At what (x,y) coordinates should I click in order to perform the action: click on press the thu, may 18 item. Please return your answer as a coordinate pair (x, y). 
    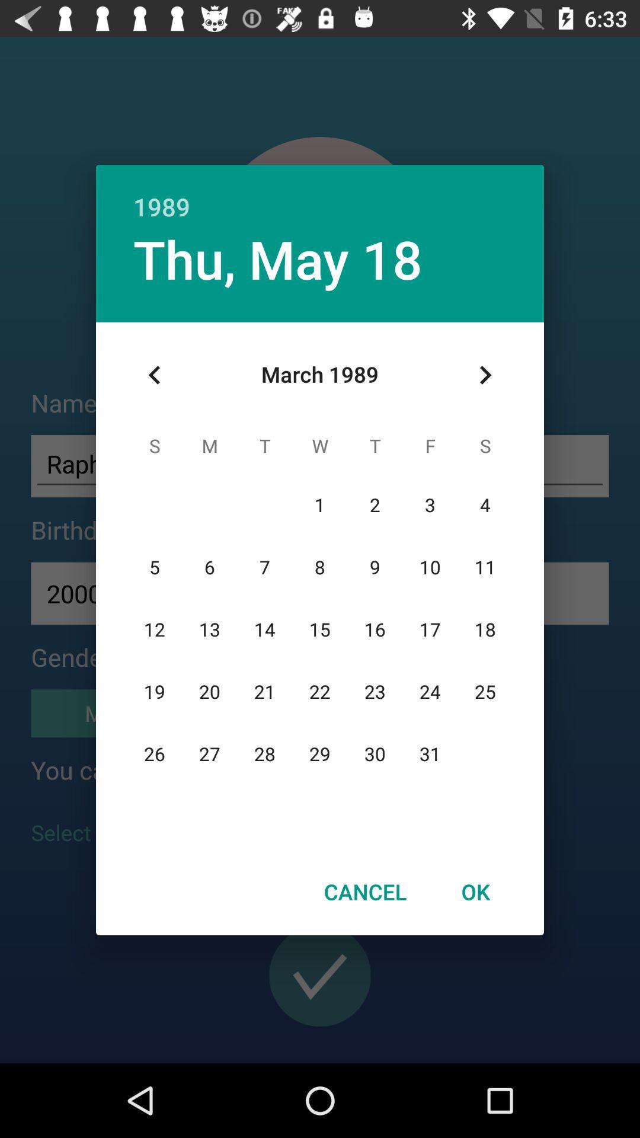
    Looking at the image, I should click on (277, 258).